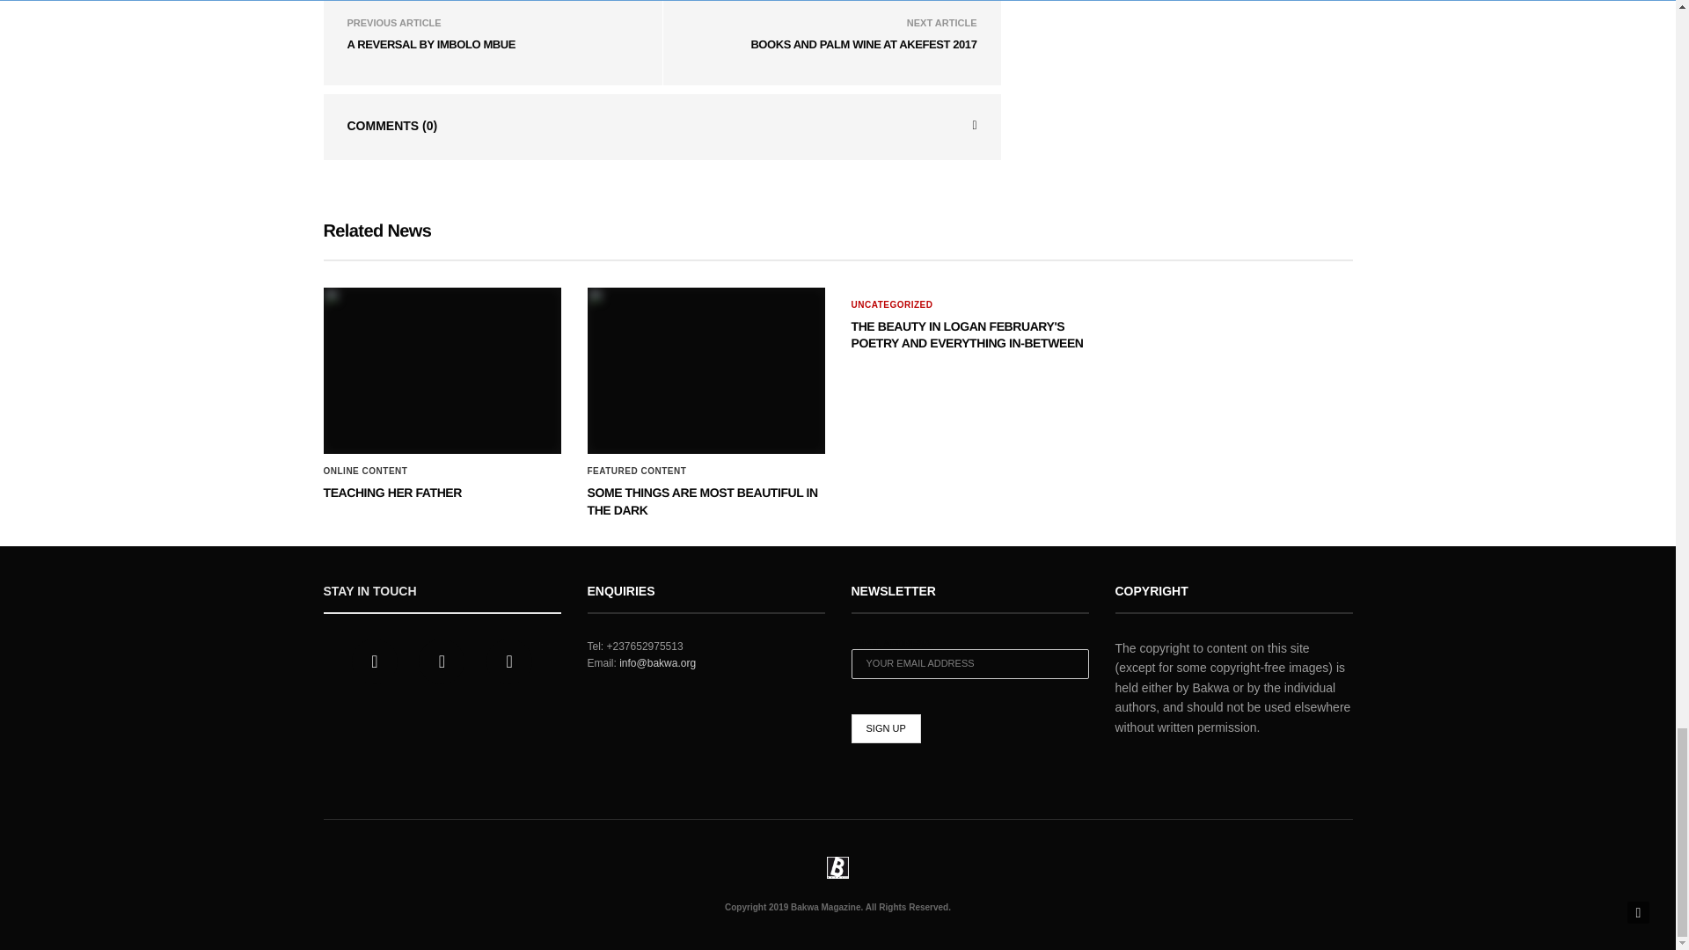  Describe the element at coordinates (430, 44) in the screenshot. I see `A REVERSAL BY IMBOLO MBUE` at that location.